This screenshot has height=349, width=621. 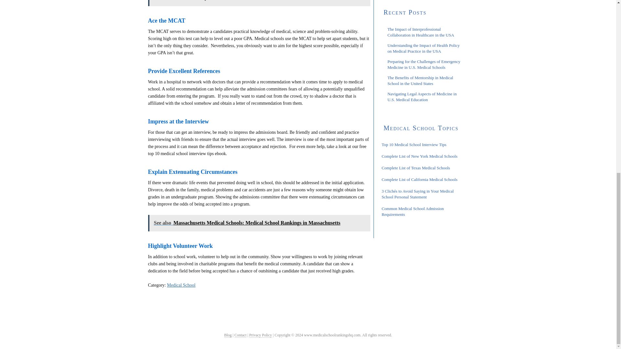 What do you see at coordinates (416, 168) in the screenshot?
I see `Complete List of Texas Medical Schools` at bounding box center [416, 168].